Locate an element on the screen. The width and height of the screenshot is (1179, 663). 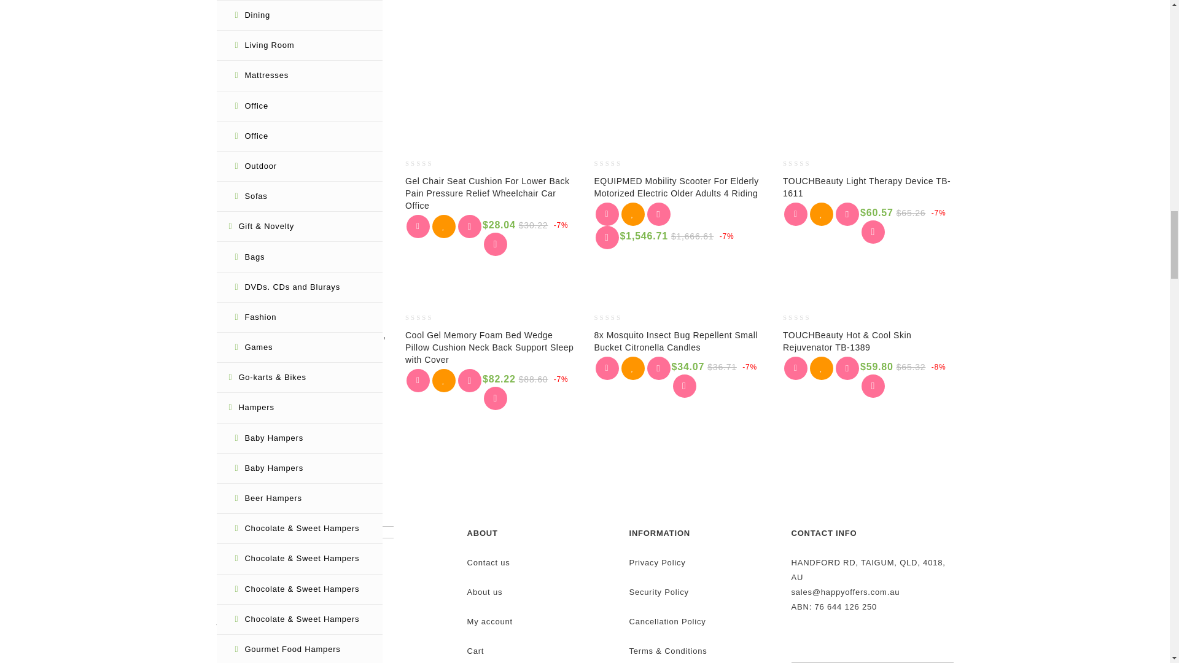
Not yet rated is located at coordinates (237, 21).